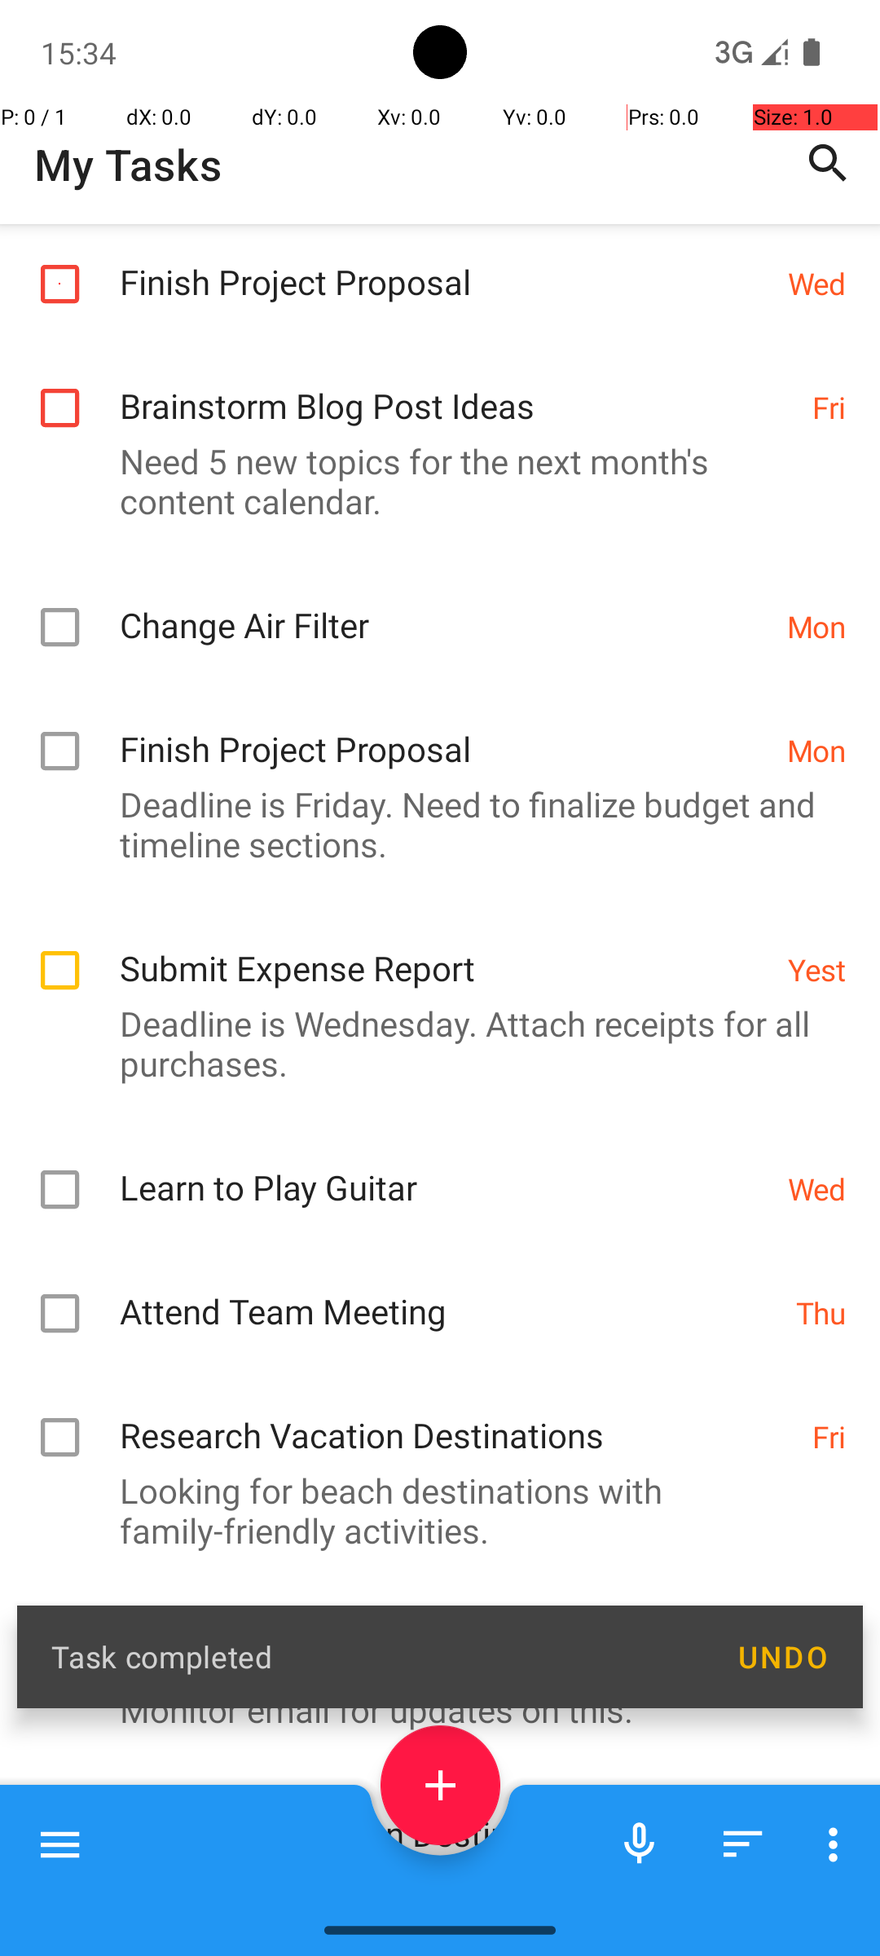 The image size is (880, 1956). Describe the element at coordinates (816, 394) in the screenshot. I see `Wed` at that location.